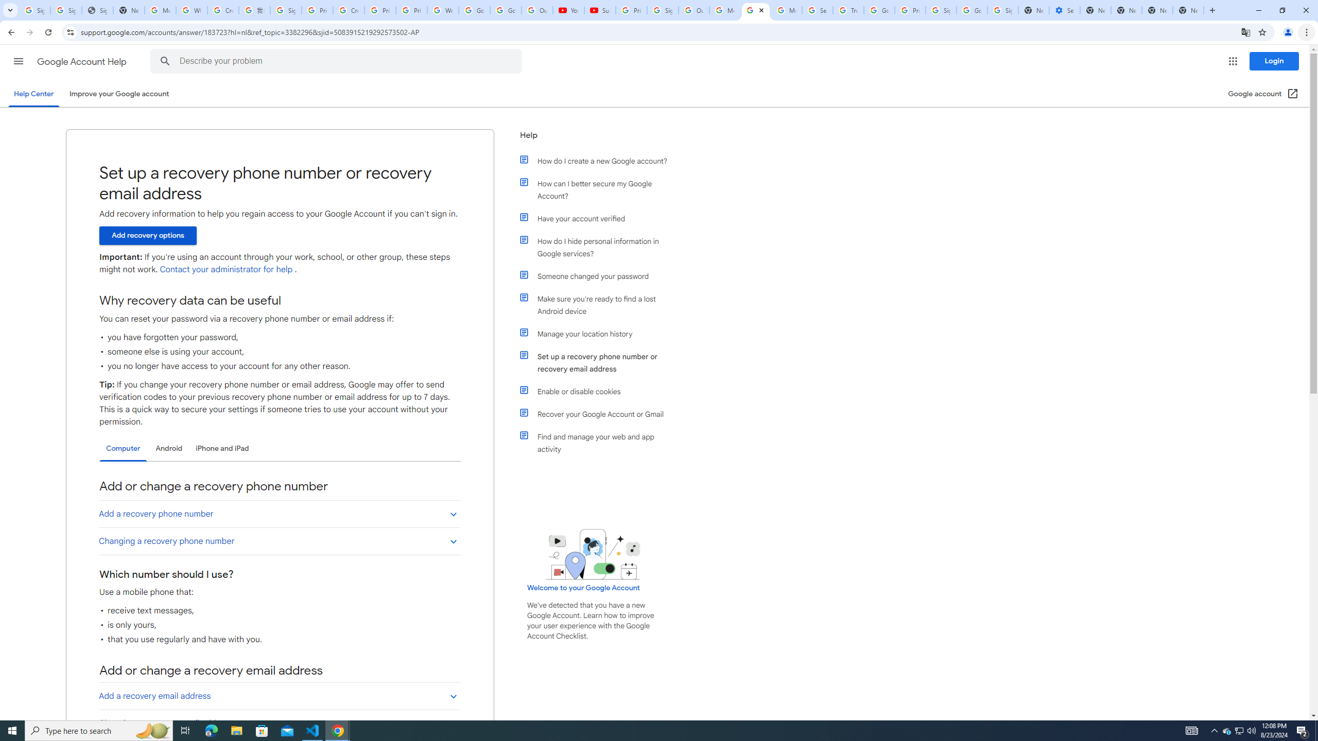 This screenshot has height=741, width=1318. I want to click on Google Account Help, so click(82, 62).